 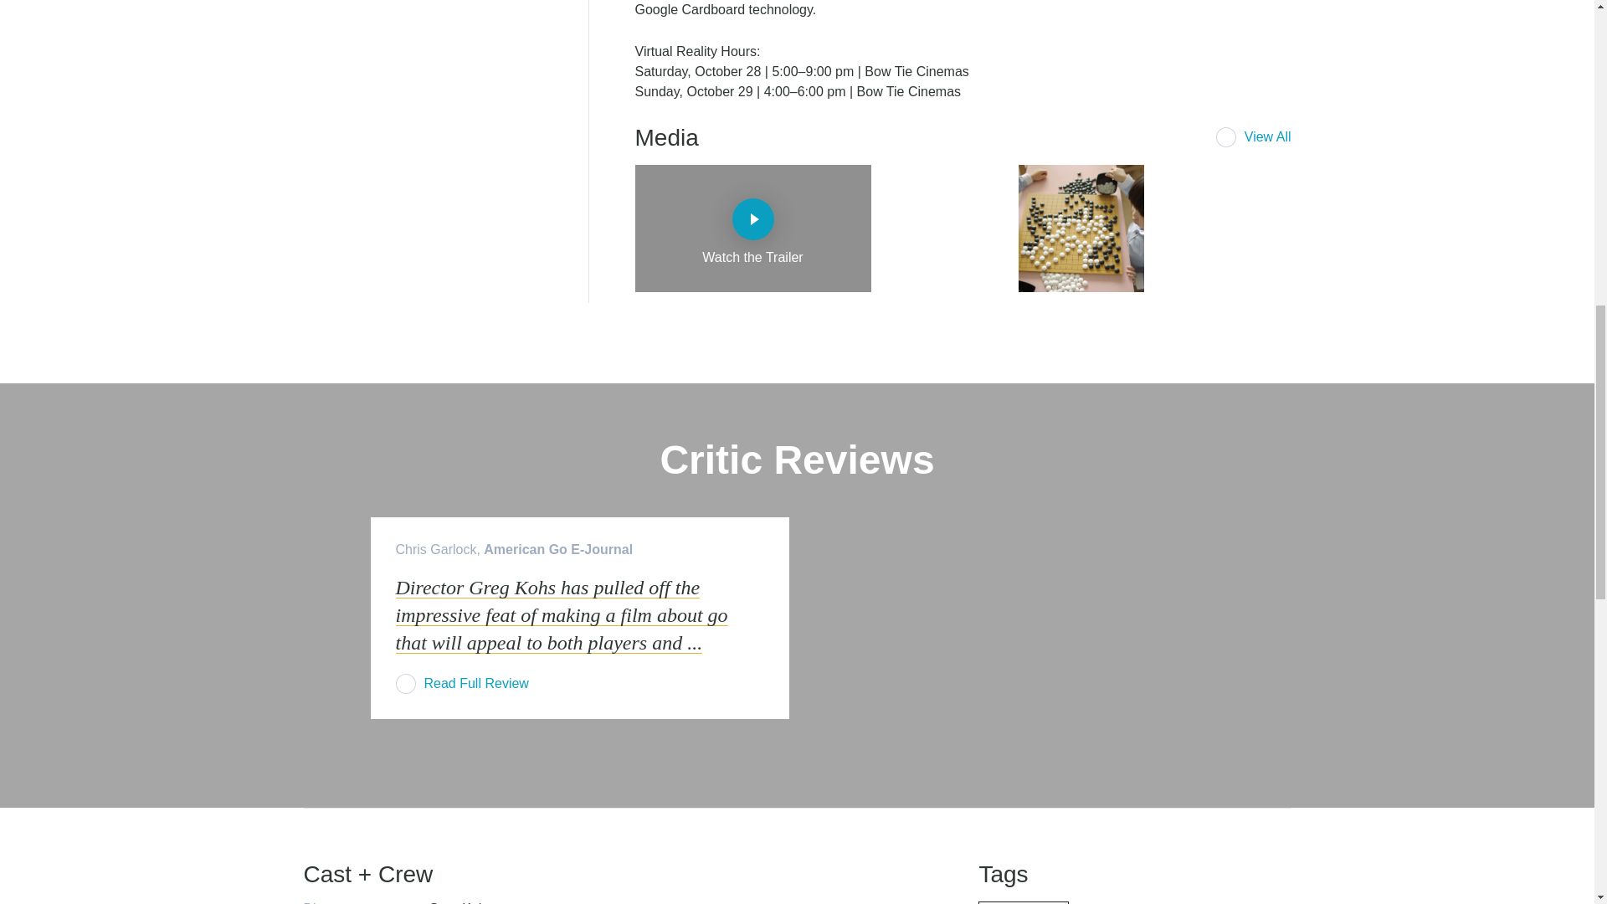 What do you see at coordinates (462, 682) in the screenshot?
I see `Read Full Review` at bounding box center [462, 682].